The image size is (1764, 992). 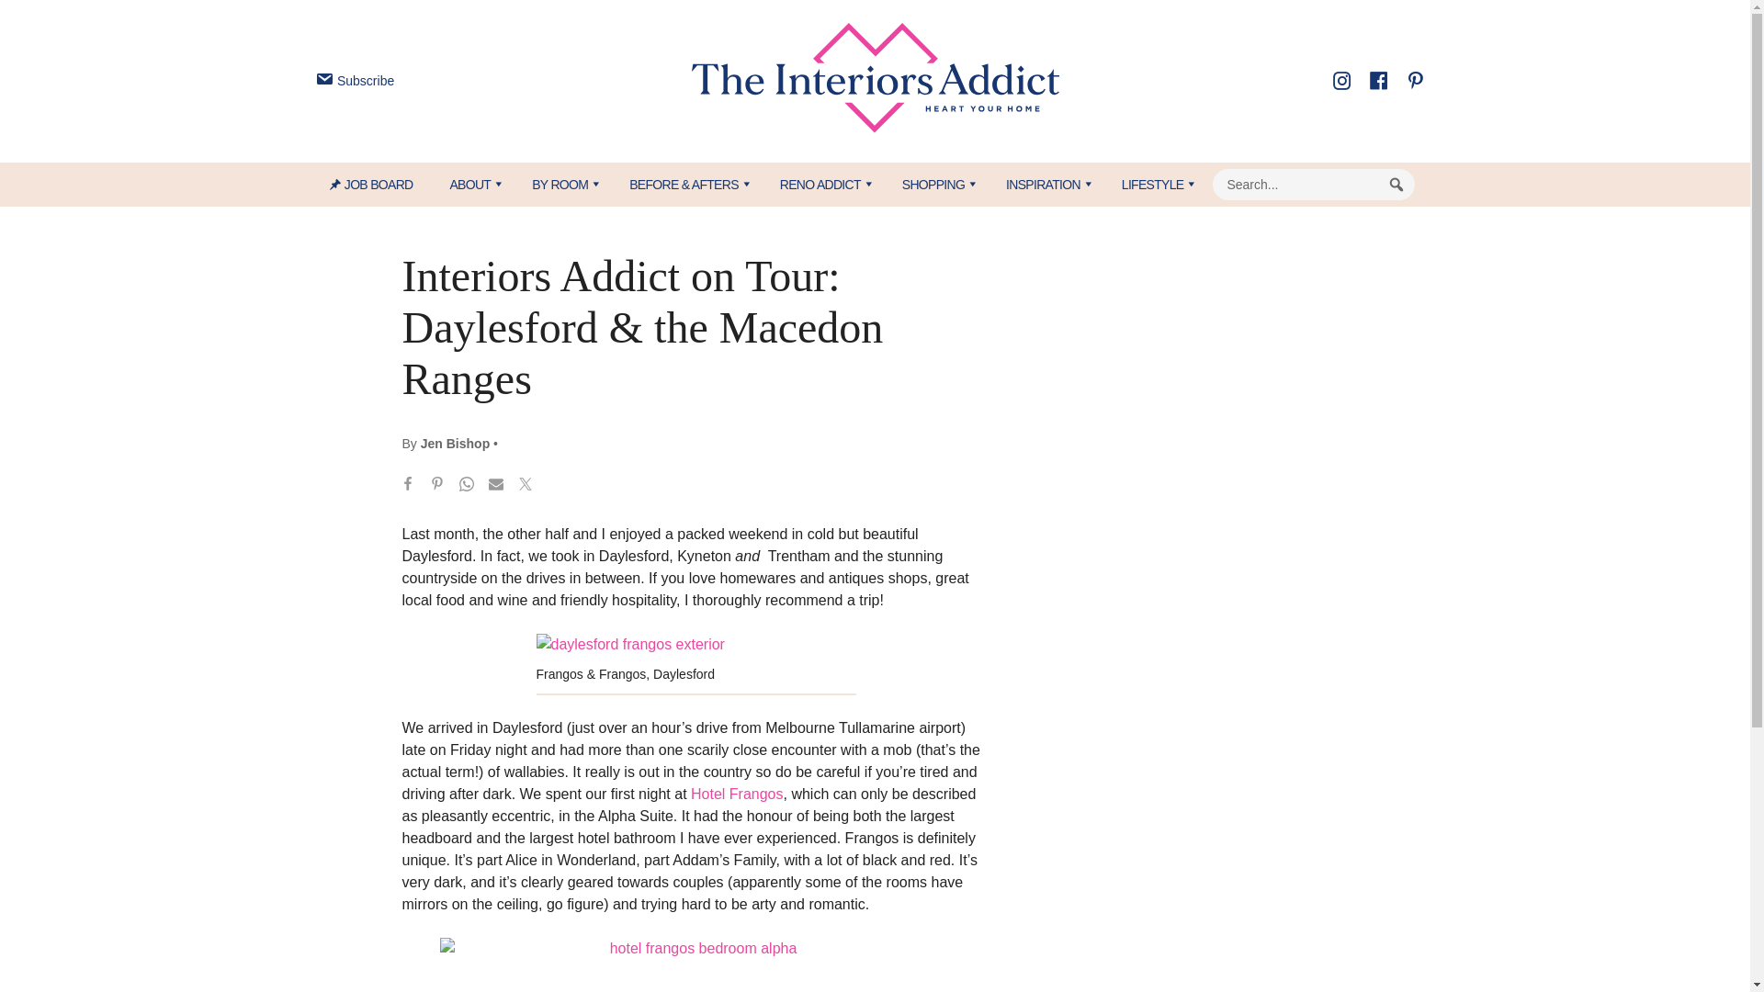 I want to click on Subscribe, so click(x=353, y=81).